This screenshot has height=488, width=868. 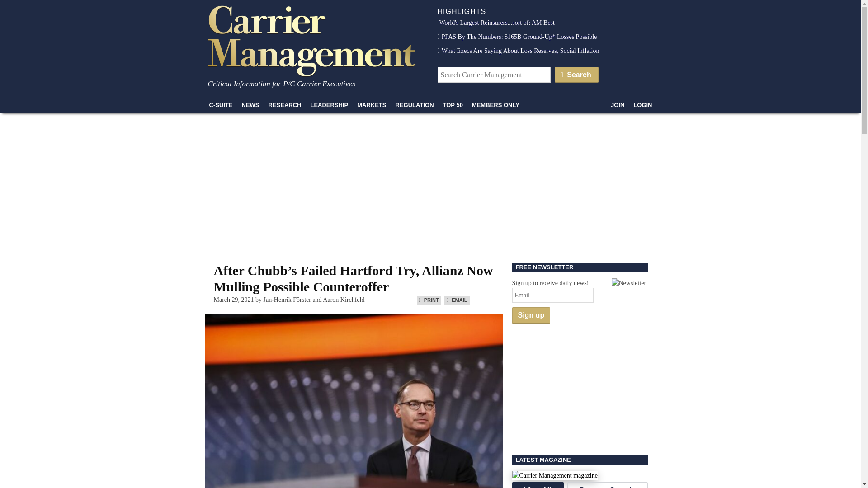 What do you see at coordinates (315, 40) in the screenshot?
I see `Carrier Management` at bounding box center [315, 40].